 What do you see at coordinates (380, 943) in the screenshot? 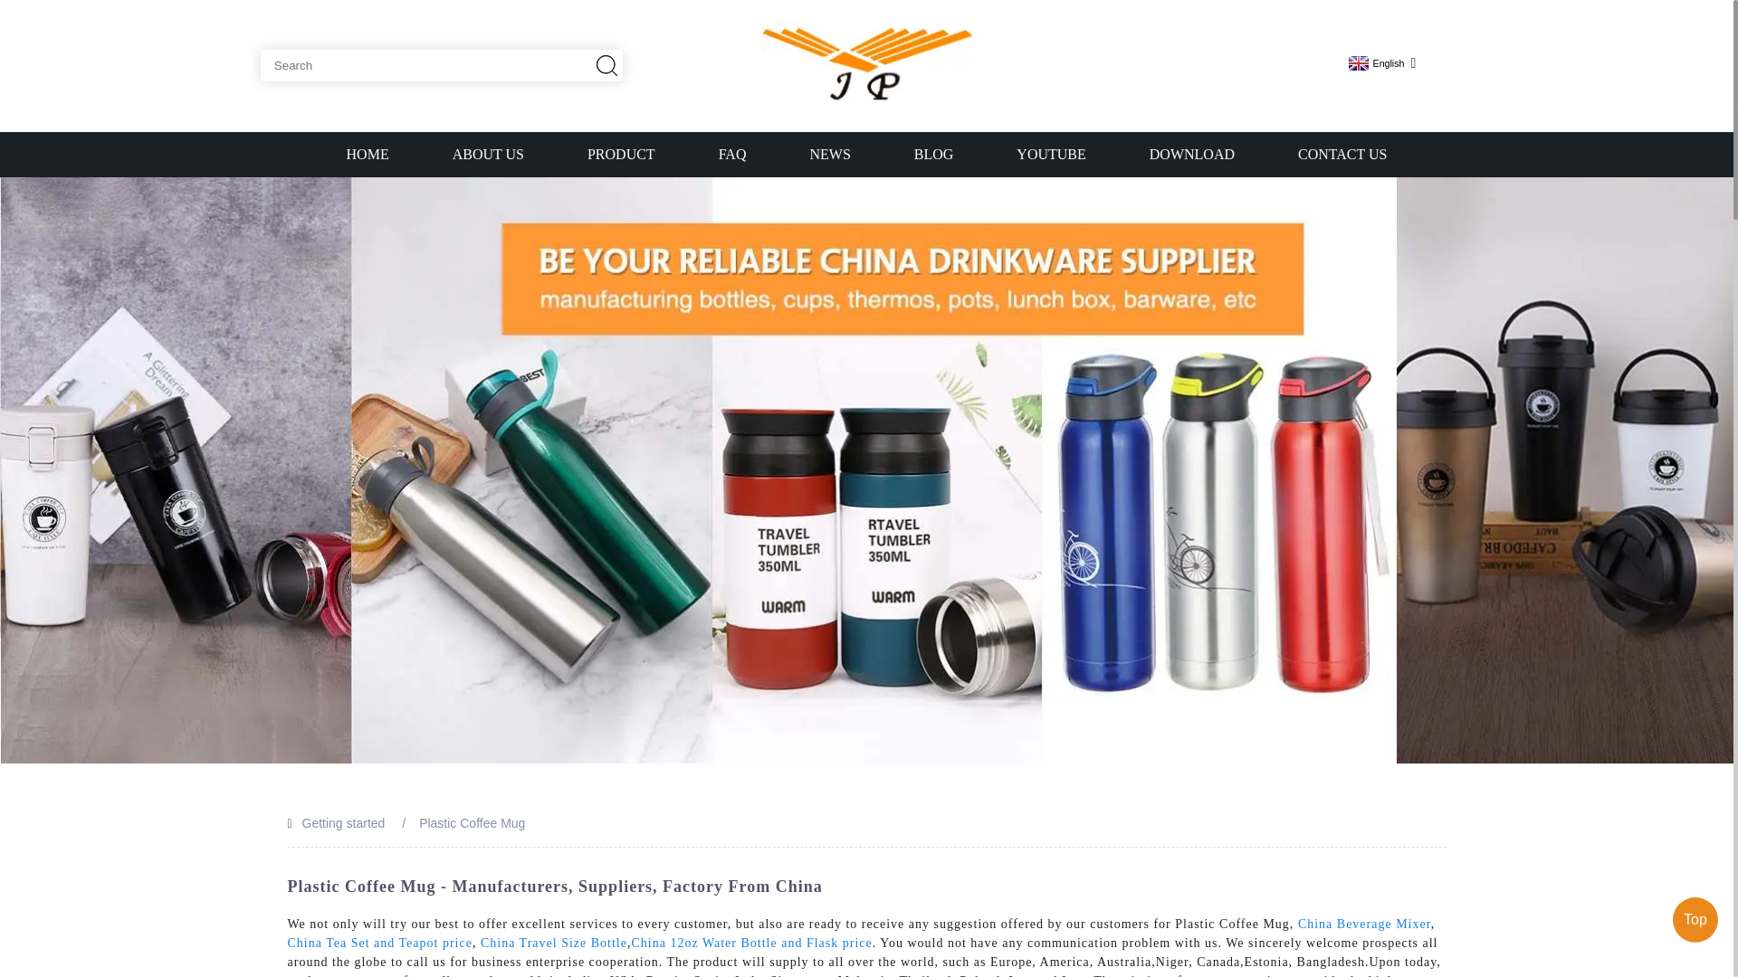
I see `China Tea Set and Teapot price` at bounding box center [380, 943].